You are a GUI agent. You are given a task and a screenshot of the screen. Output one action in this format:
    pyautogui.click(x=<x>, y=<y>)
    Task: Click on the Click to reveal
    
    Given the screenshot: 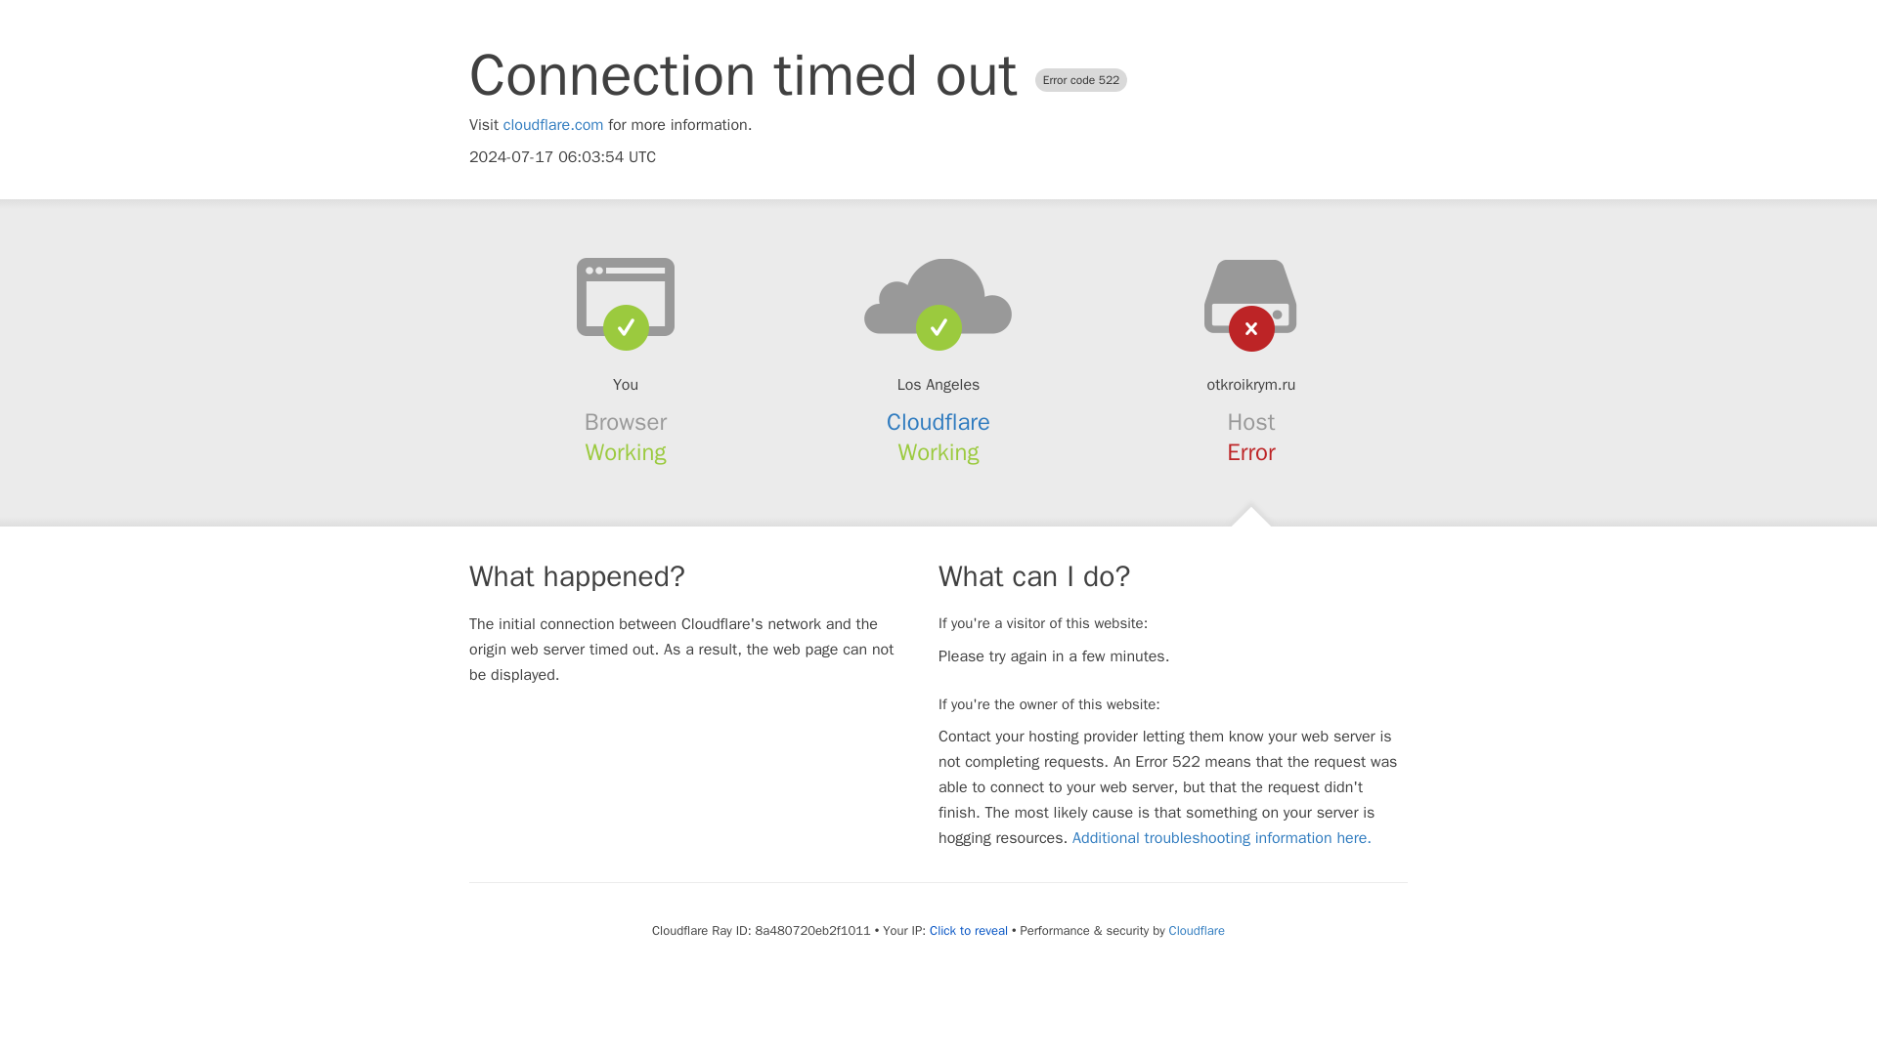 What is the action you would take?
    pyautogui.click(x=968, y=930)
    